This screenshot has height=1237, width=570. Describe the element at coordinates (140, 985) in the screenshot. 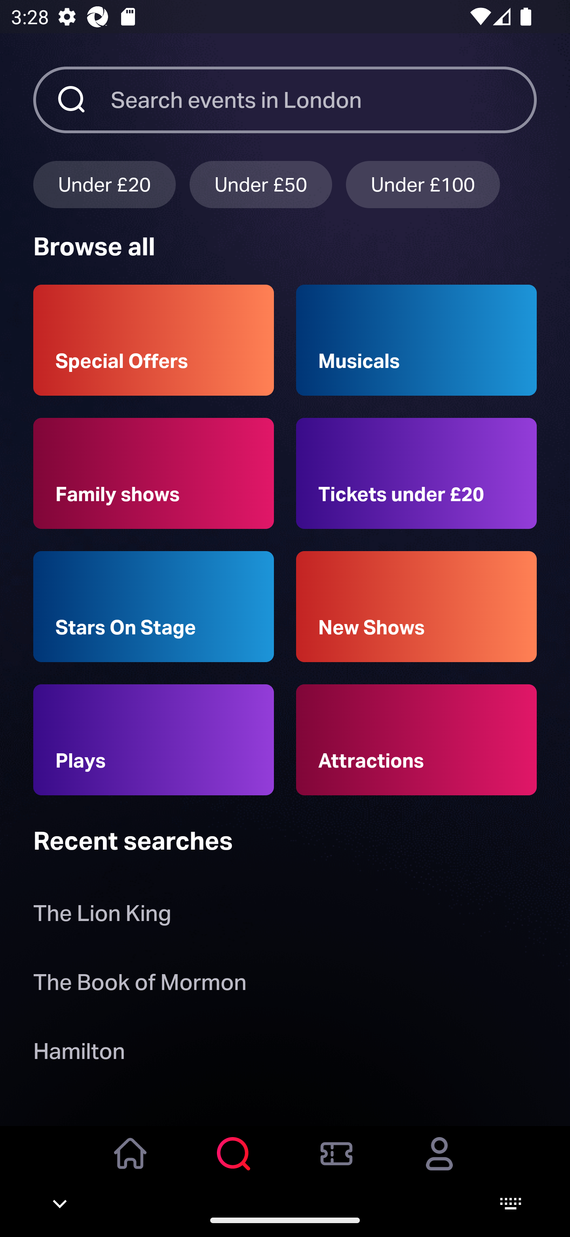

I see `The Book of Mormon` at that location.